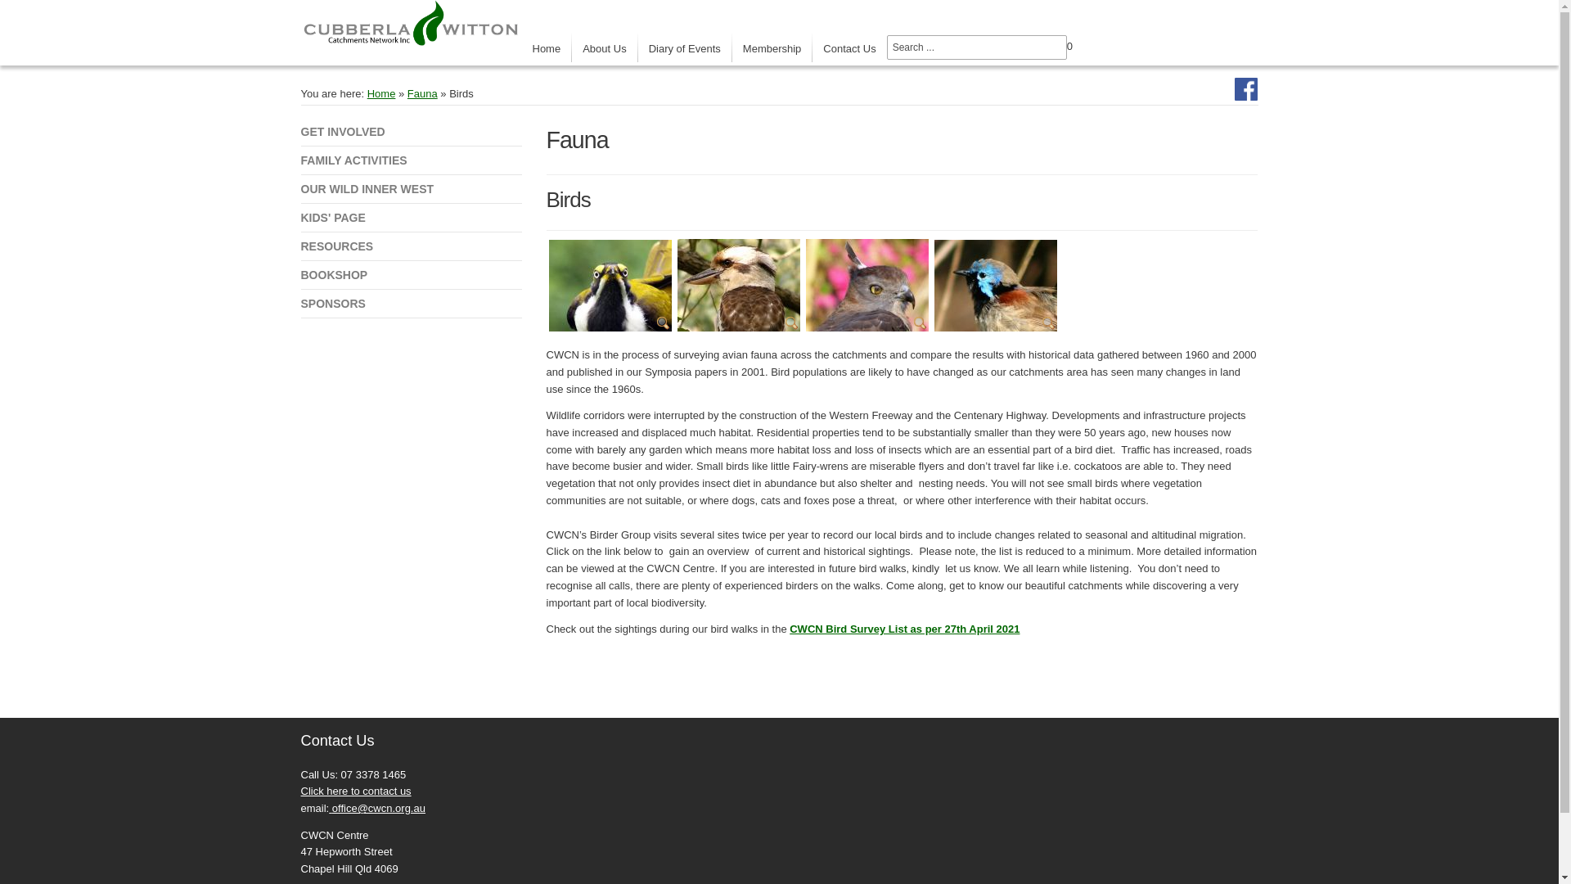  Describe the element at coordinates (381, 93) in the screenshot. I see `Home` at that location.